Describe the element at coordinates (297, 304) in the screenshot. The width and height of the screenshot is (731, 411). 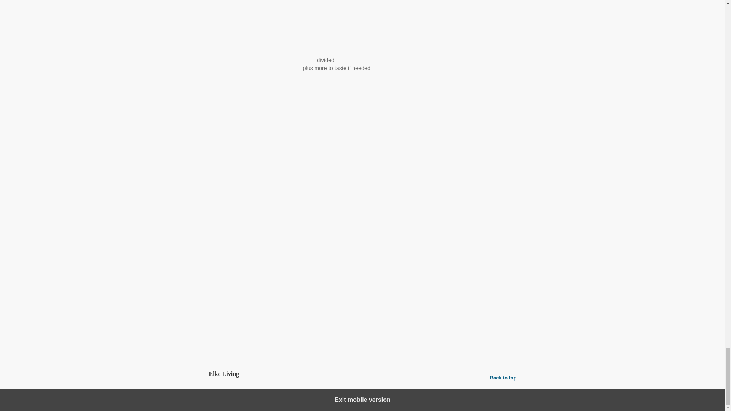
I see `Vegetarian` at that location.